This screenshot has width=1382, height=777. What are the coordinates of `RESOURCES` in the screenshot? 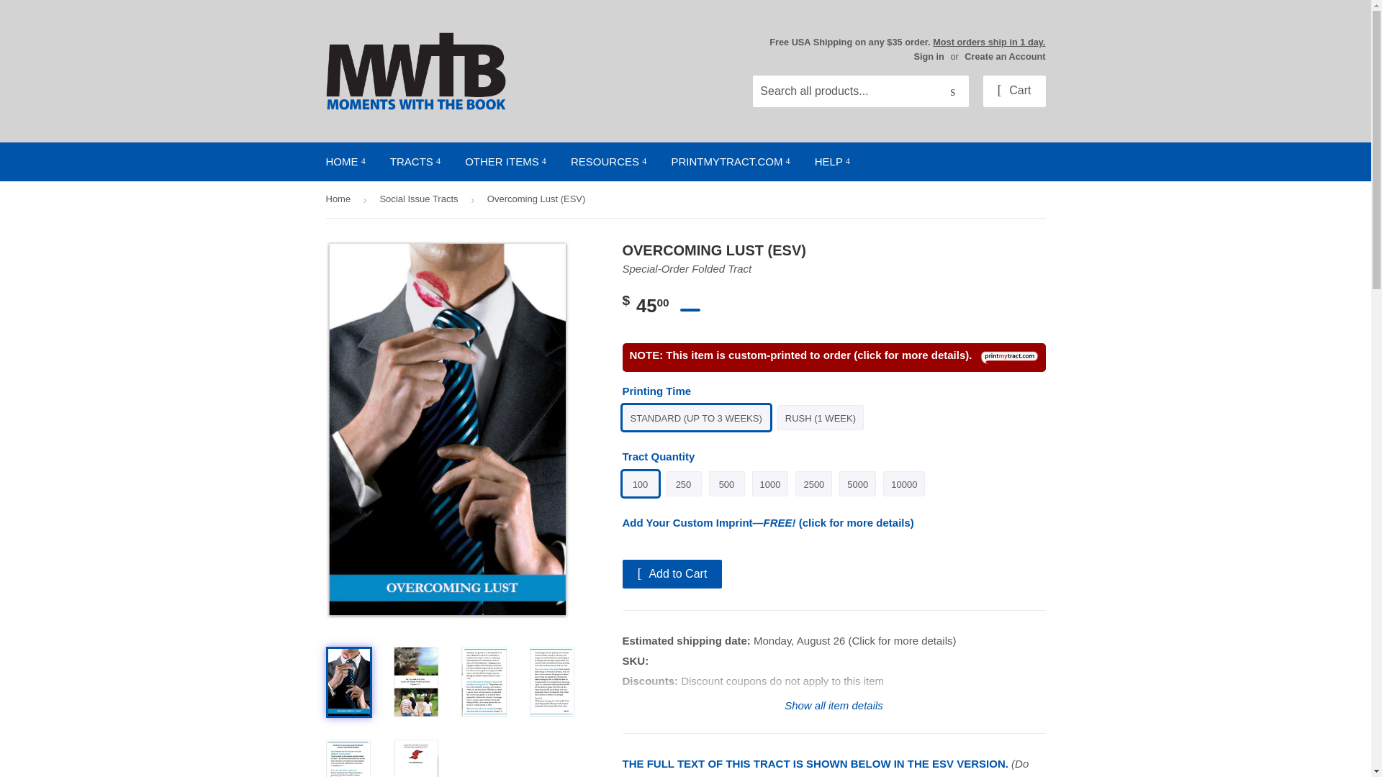 It's located at (608, 161).